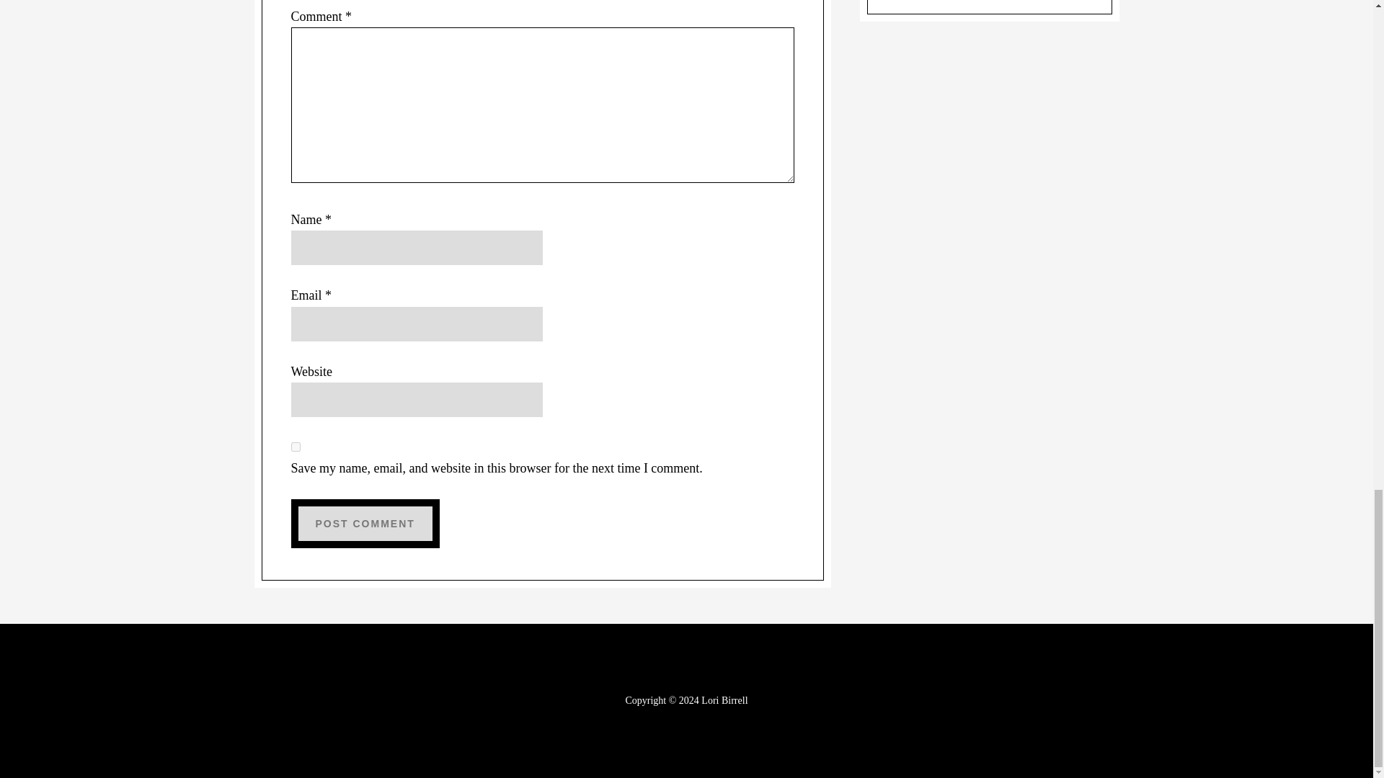  What do you see at coordinates (365, 523) in the screenshot?
I see `Post Comment` at bounding box center [365, 523].